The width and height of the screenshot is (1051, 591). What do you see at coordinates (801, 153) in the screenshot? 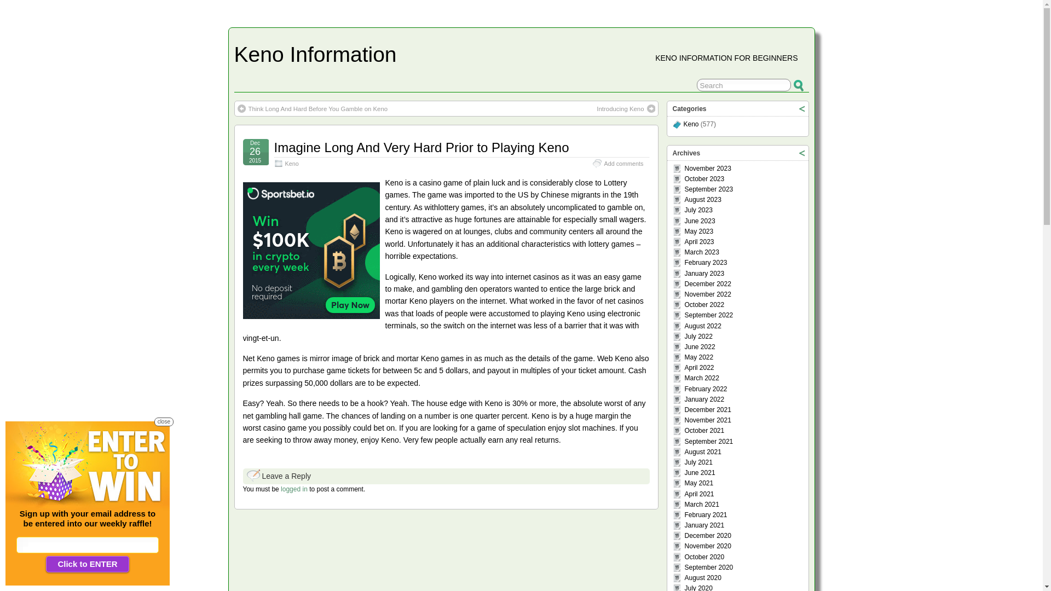
I see `click to close this box` at bounding box center [801, 153].